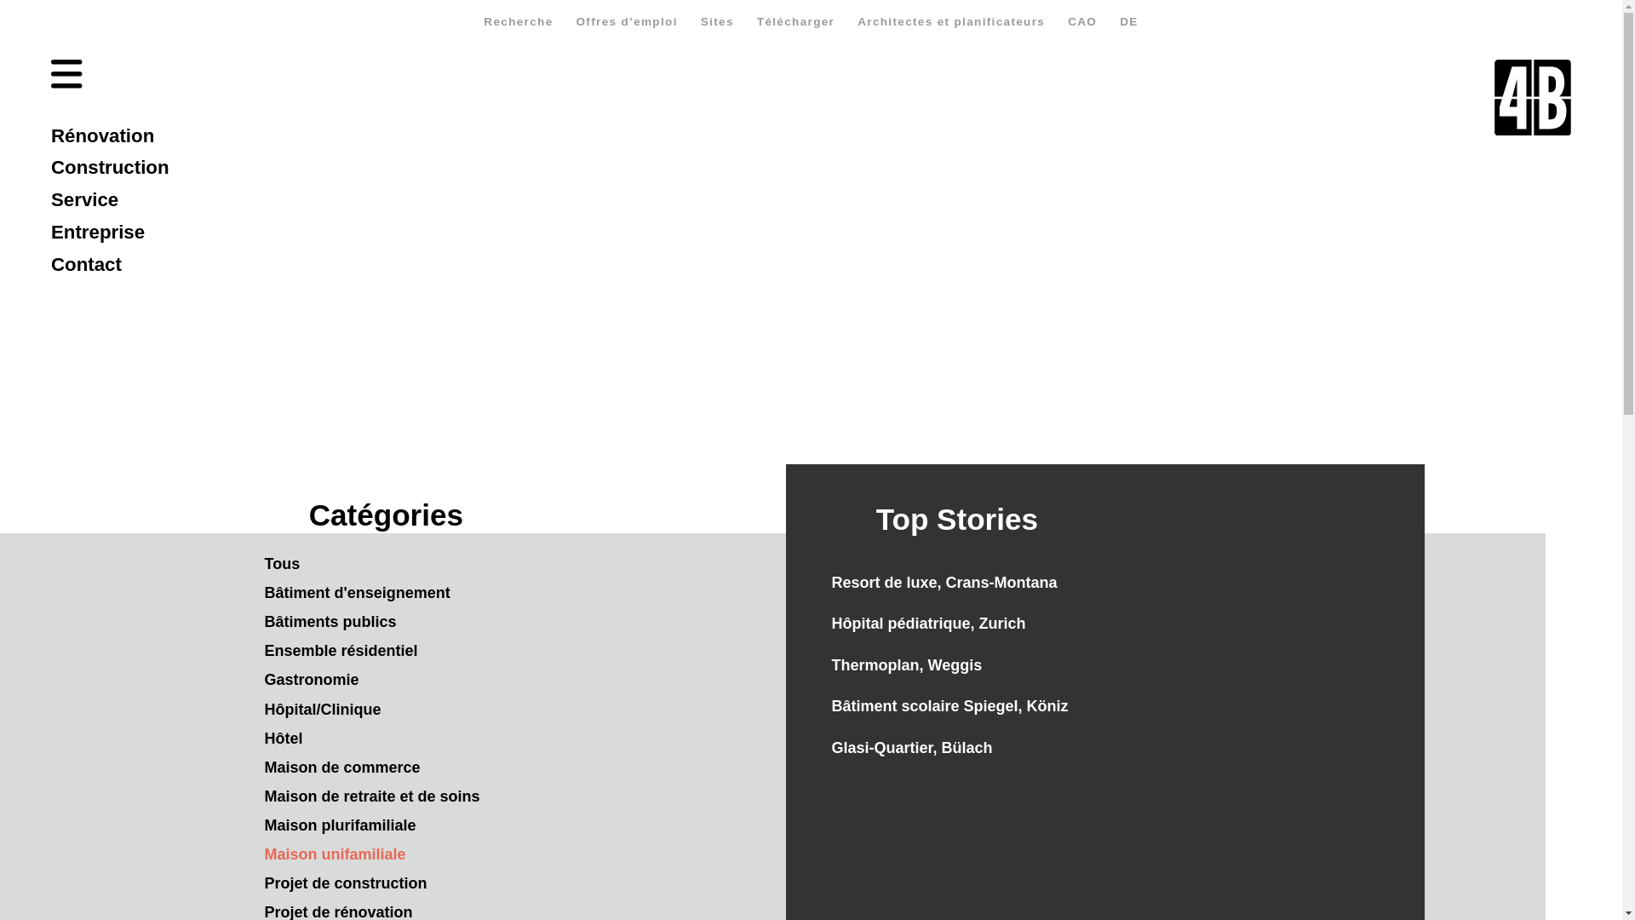  What do you see at coordinates (371, 796) in the screenshot?
I see `Maison de retraite et de soins` at bounding box center [371, 796].